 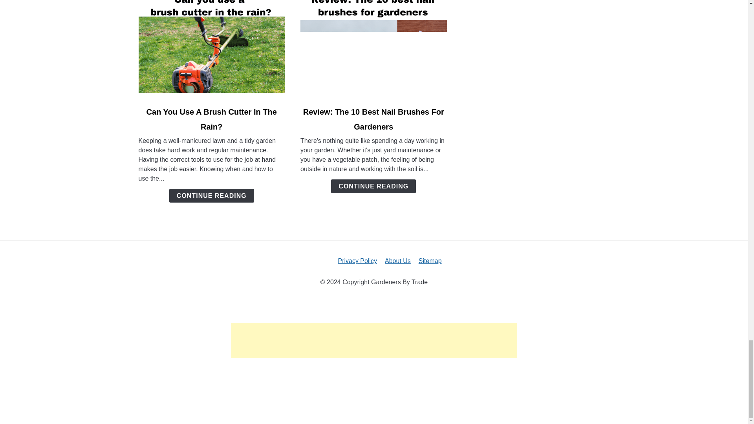 I want to click on Review: The 10 Best Nail Brushes For Gardeners, so click(x=373, y=119).